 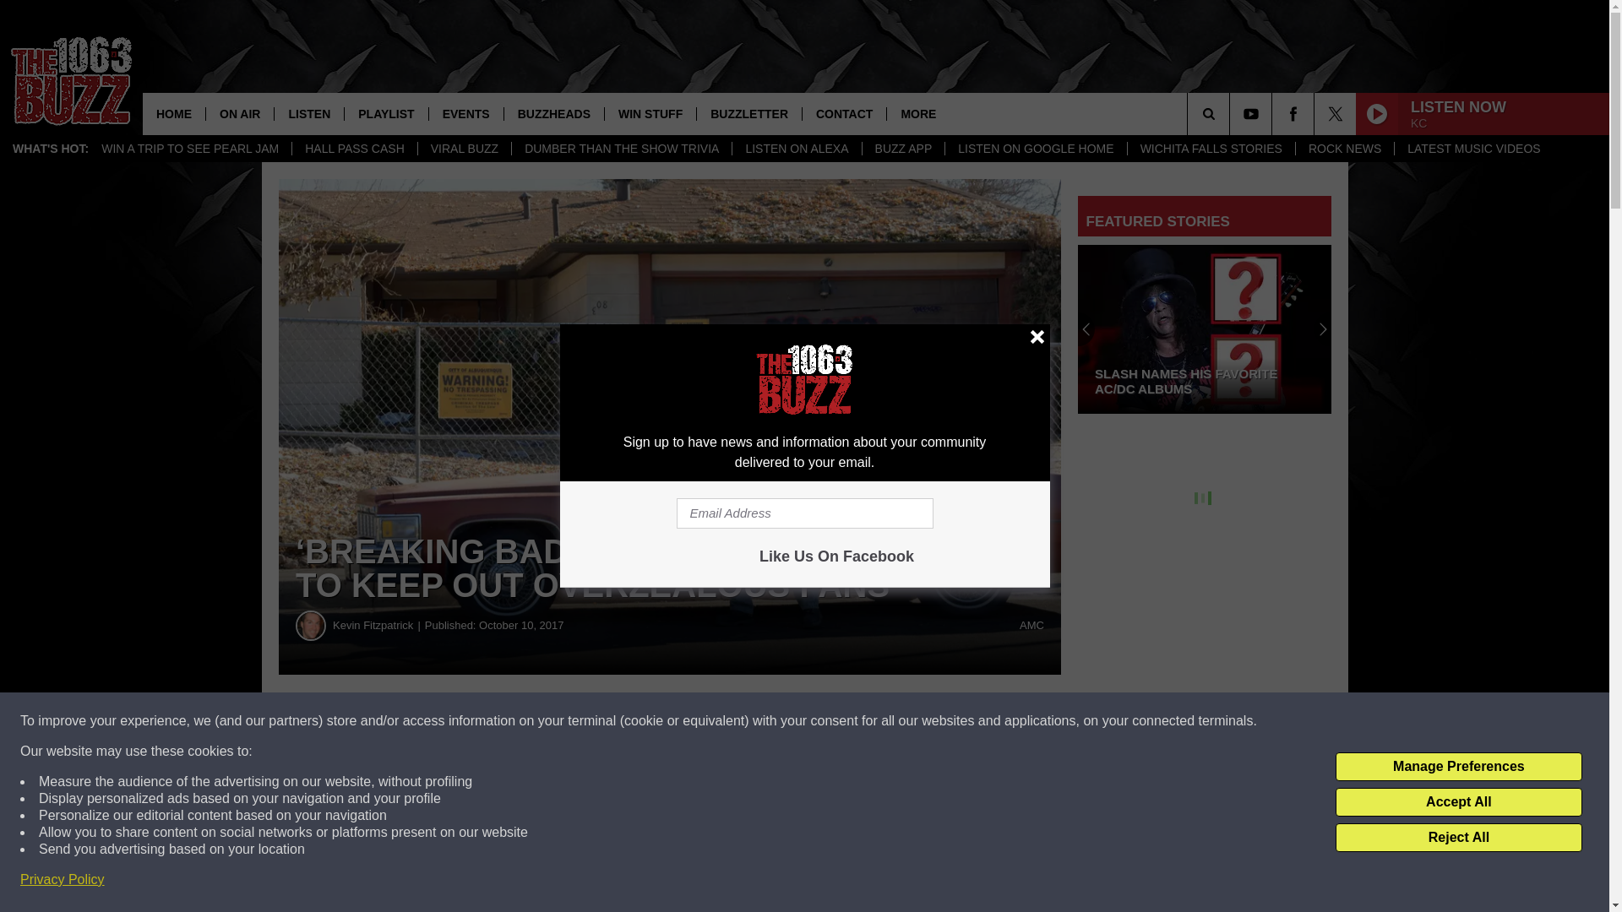 I want to click on ON AIR, so click(x=240, y=113).